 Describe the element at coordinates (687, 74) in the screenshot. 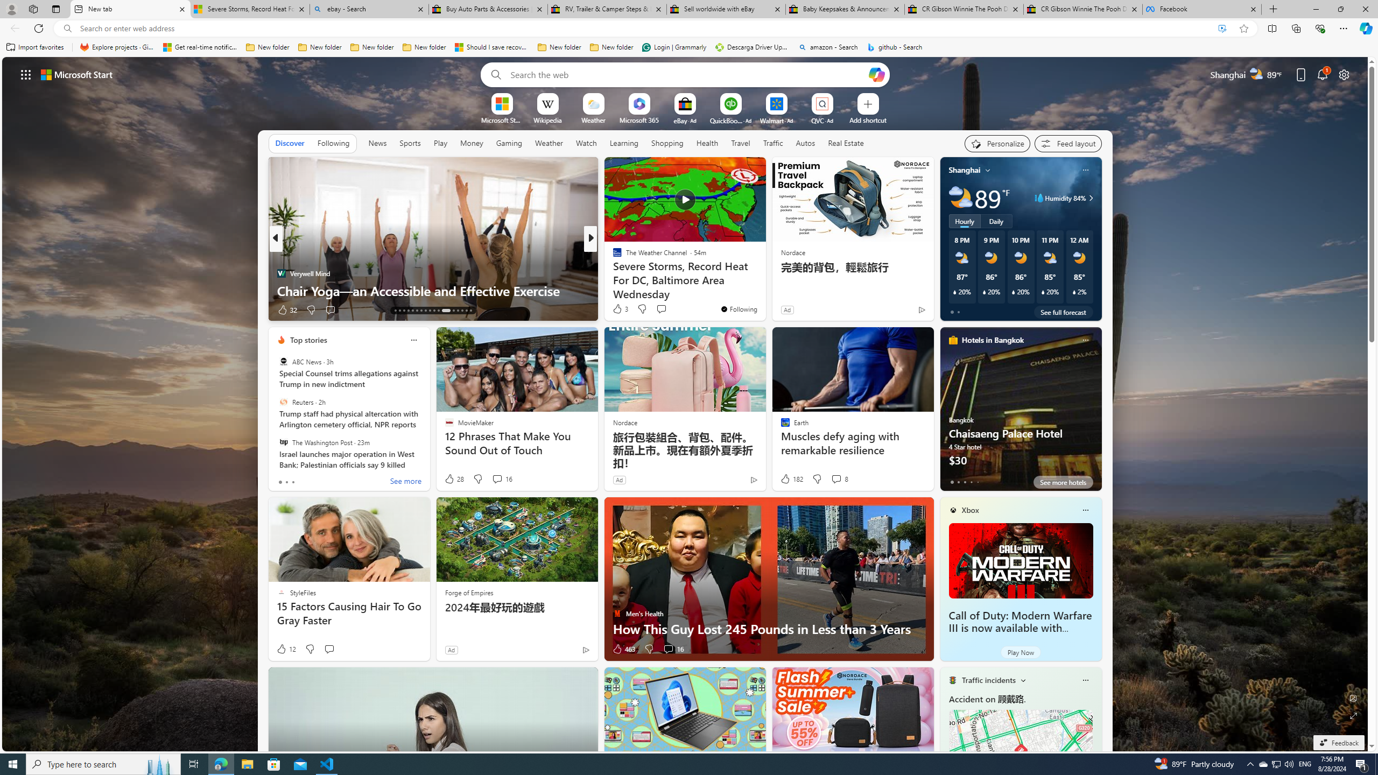

I see `Enter your search term` at that location.